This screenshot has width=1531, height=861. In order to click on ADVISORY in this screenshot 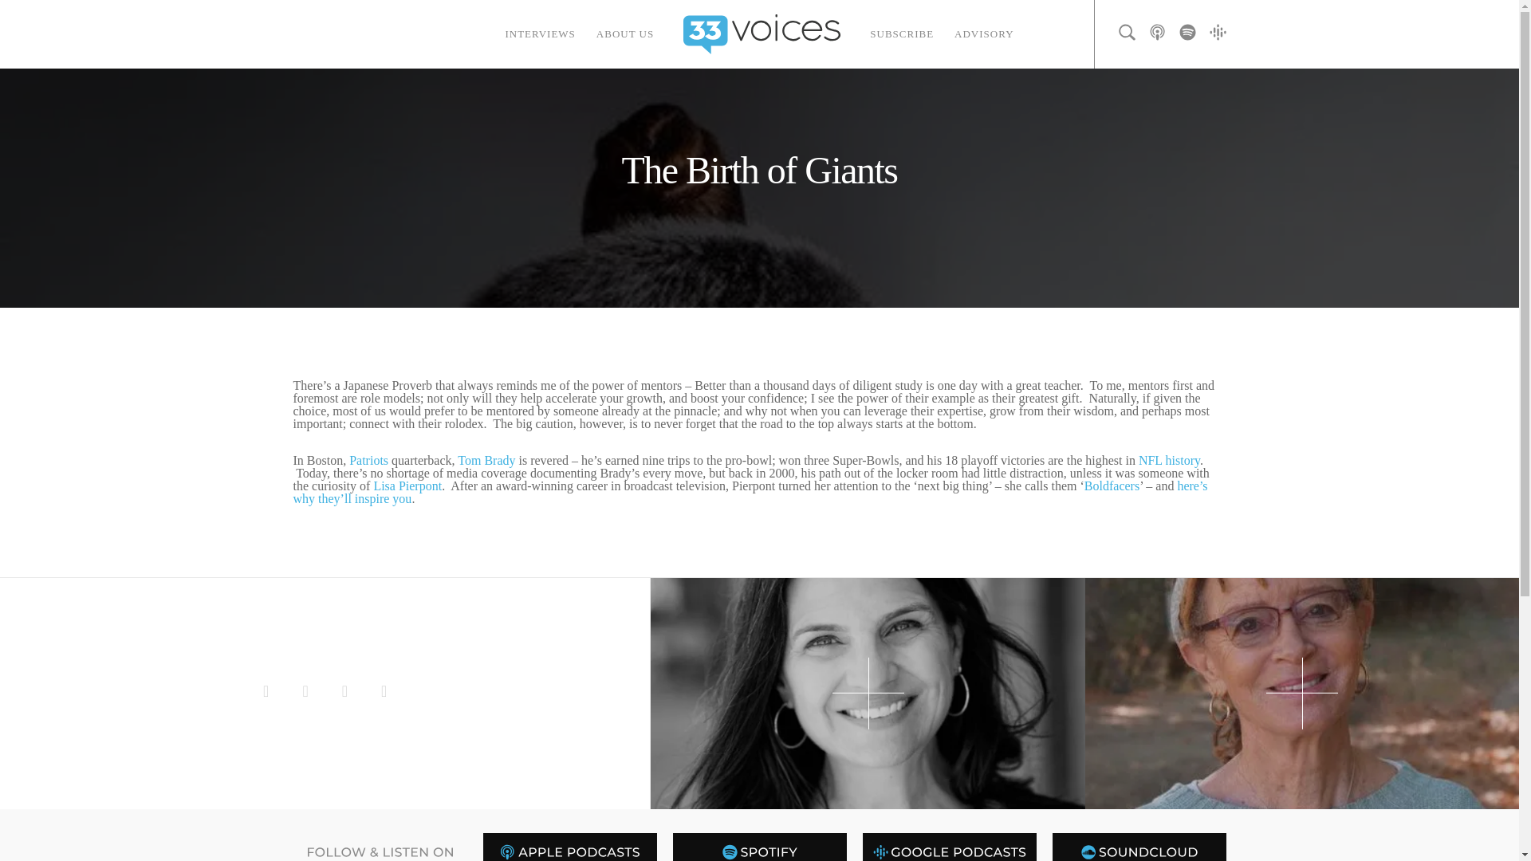, I will do `click(984, 34)`.